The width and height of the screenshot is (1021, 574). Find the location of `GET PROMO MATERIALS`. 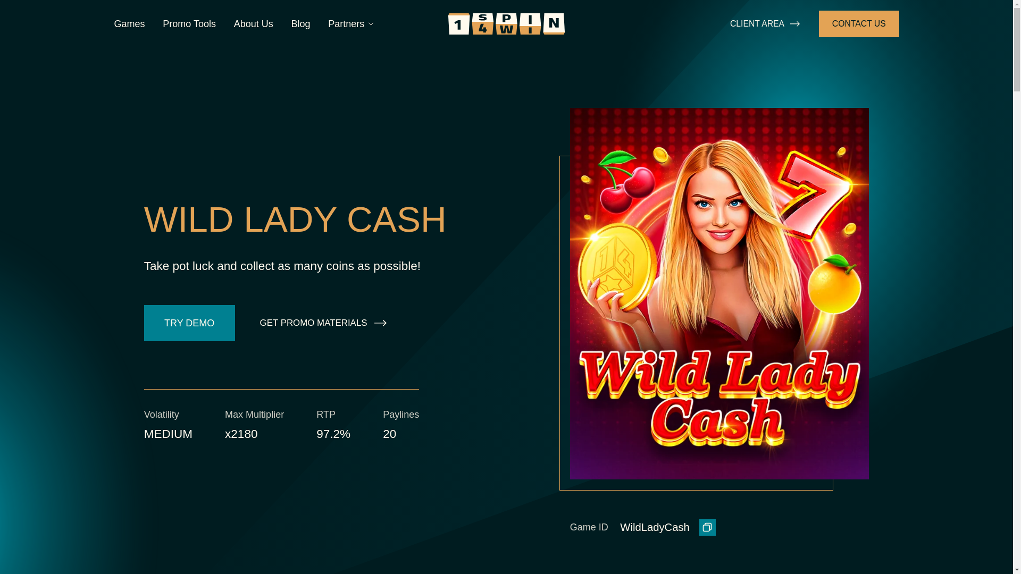

GET PROMO MATERIALS is located at coordinates (323, 323).